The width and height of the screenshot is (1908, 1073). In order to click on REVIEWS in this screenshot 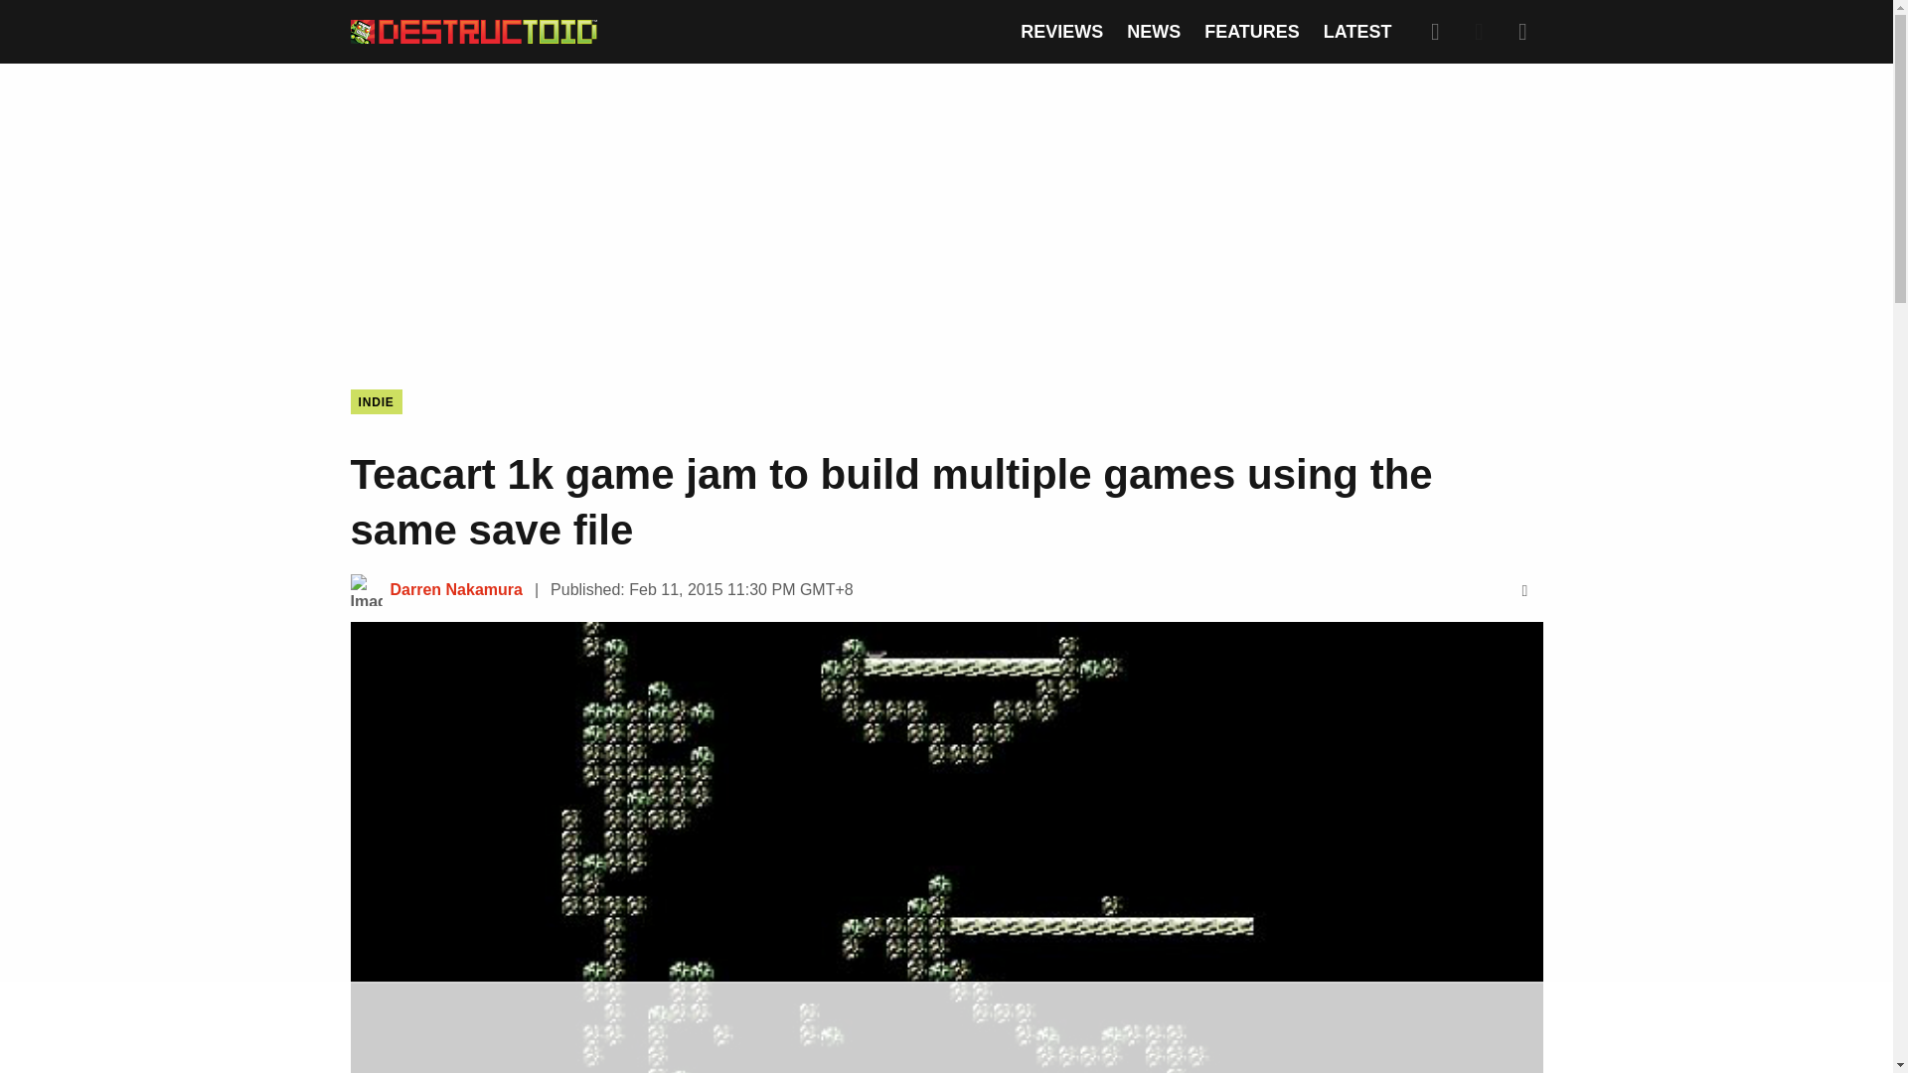, I will do `click(1061, 32)`.